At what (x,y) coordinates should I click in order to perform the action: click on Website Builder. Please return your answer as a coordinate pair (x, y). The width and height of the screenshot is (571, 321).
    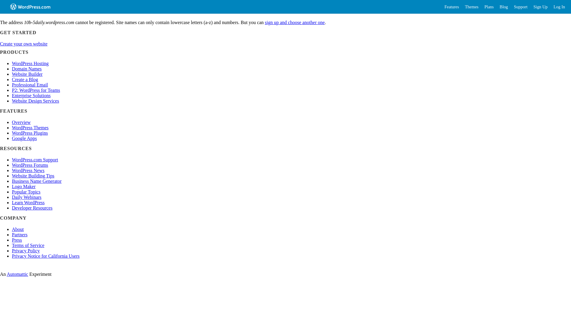
    Looking at the image, I should click on (27, 74).